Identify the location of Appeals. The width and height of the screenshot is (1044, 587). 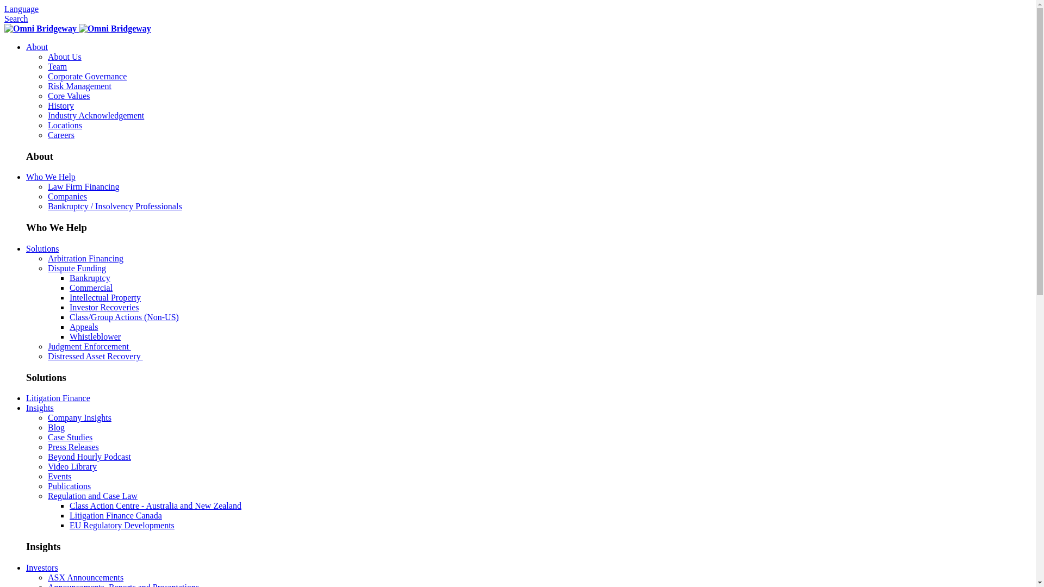
(84, 327).